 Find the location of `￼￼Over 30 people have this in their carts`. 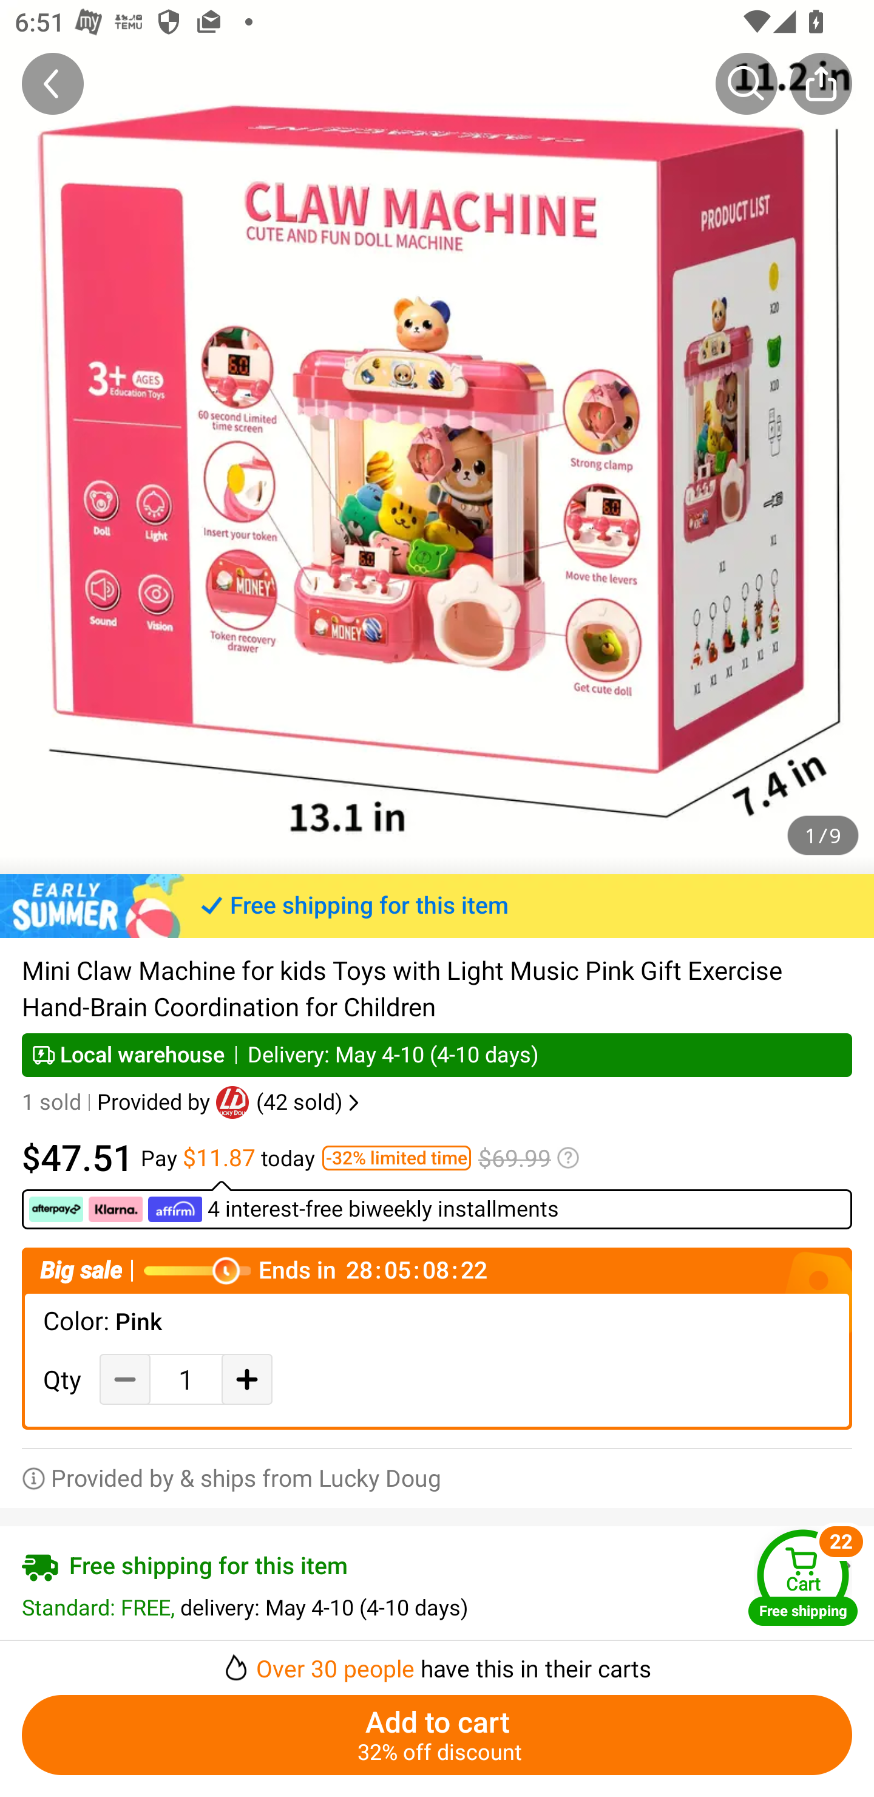

￼￼Over 30 people have this in their carts is located at coordinates (437, 1662).